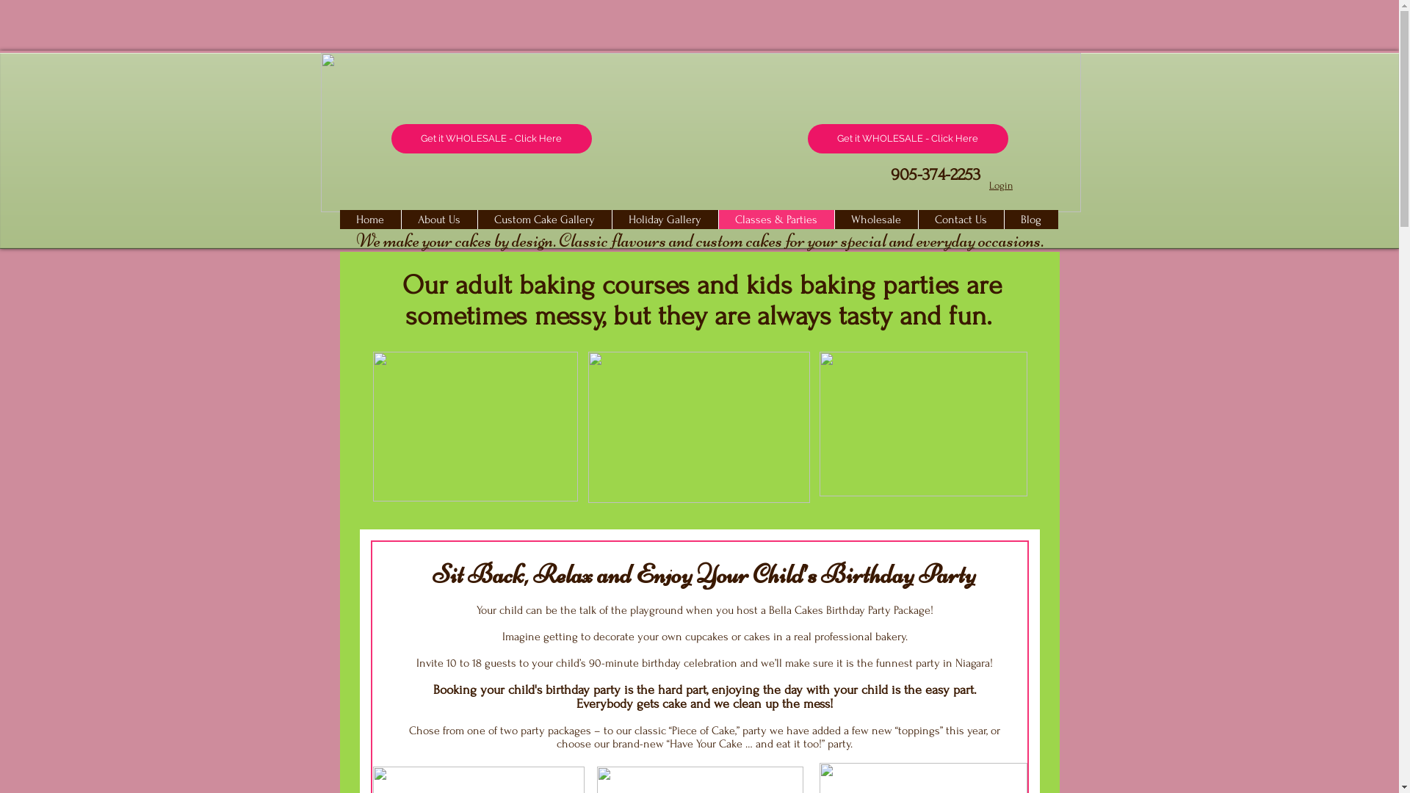 Image resolution: width=1410 pixels, height=793 pixels. I want to click on Custom Cake Gallery, so click(545, 219).